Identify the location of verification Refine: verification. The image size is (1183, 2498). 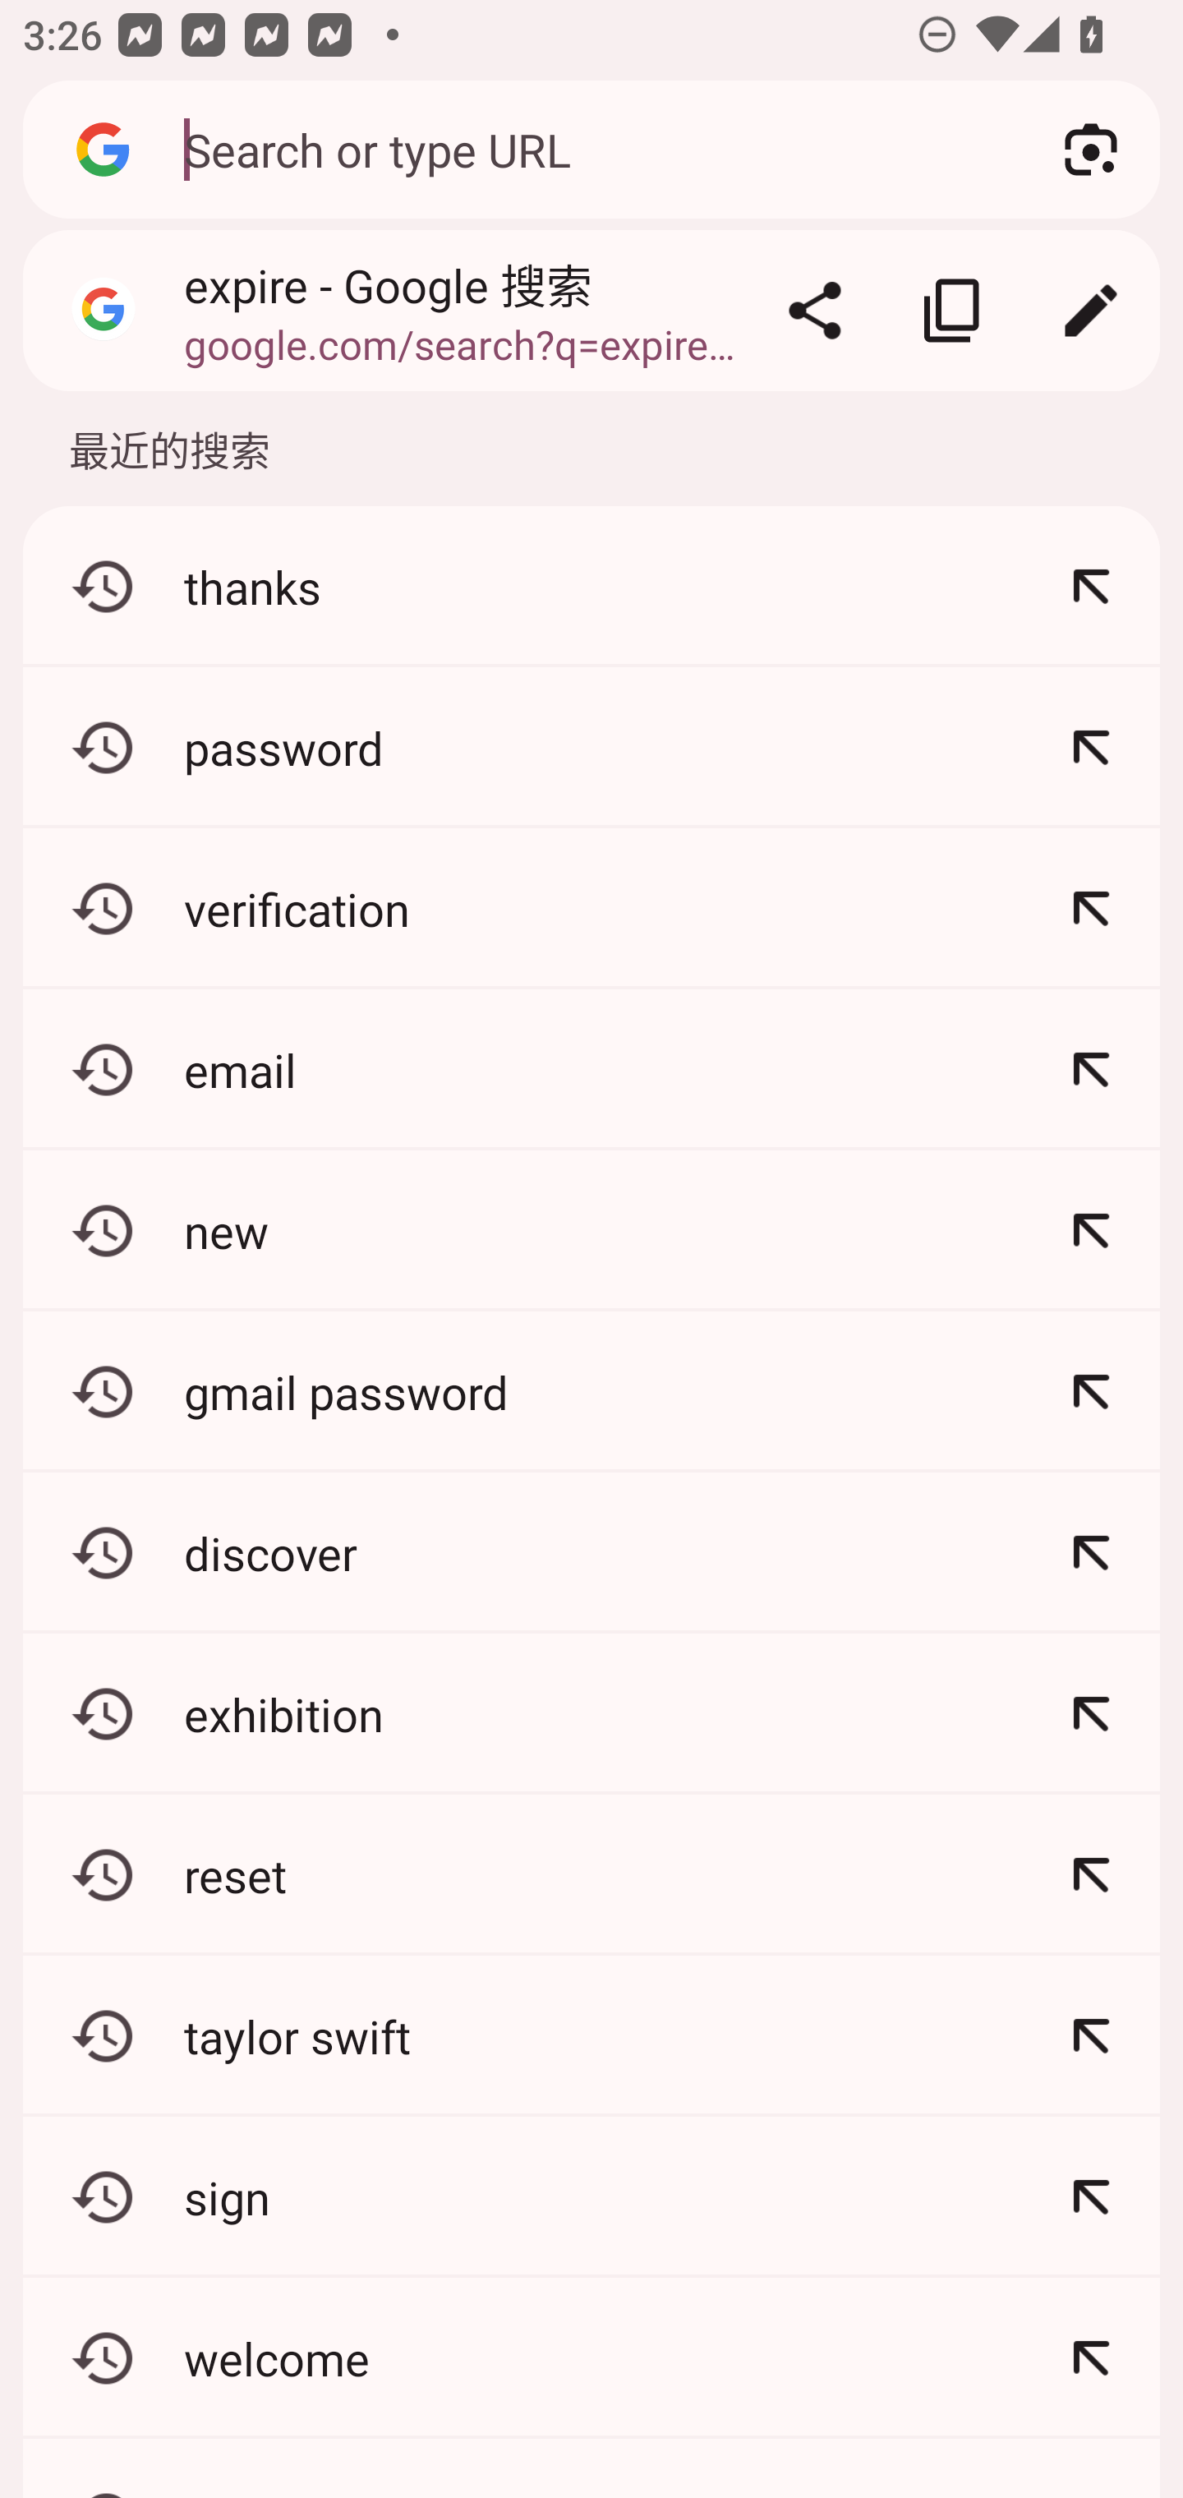
(591, 909).